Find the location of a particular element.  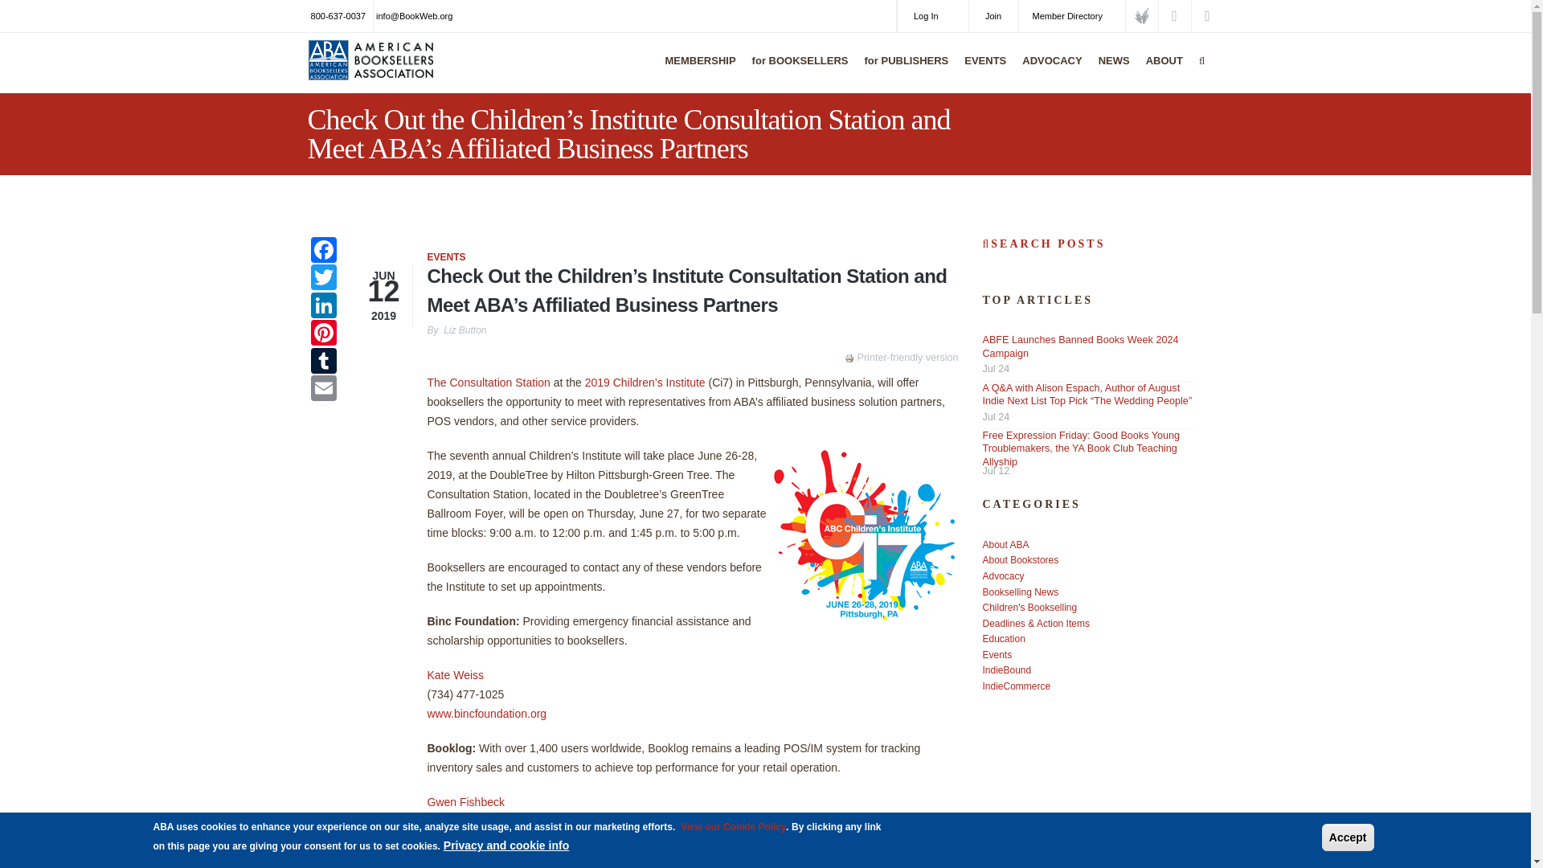

for BOOKSELLERS is located at coordinates (796, 71).